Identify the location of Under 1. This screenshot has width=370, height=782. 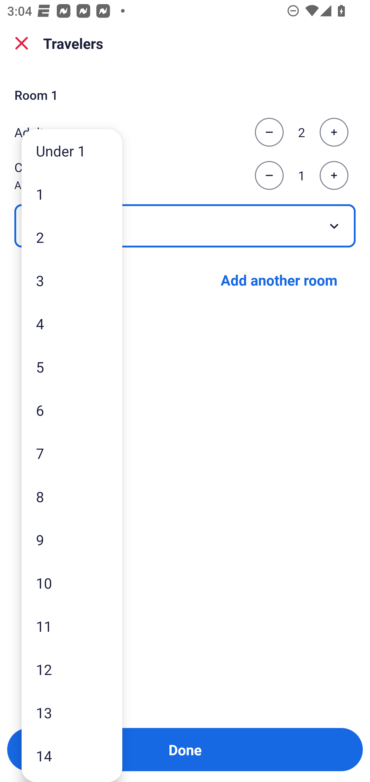
(72, 150).